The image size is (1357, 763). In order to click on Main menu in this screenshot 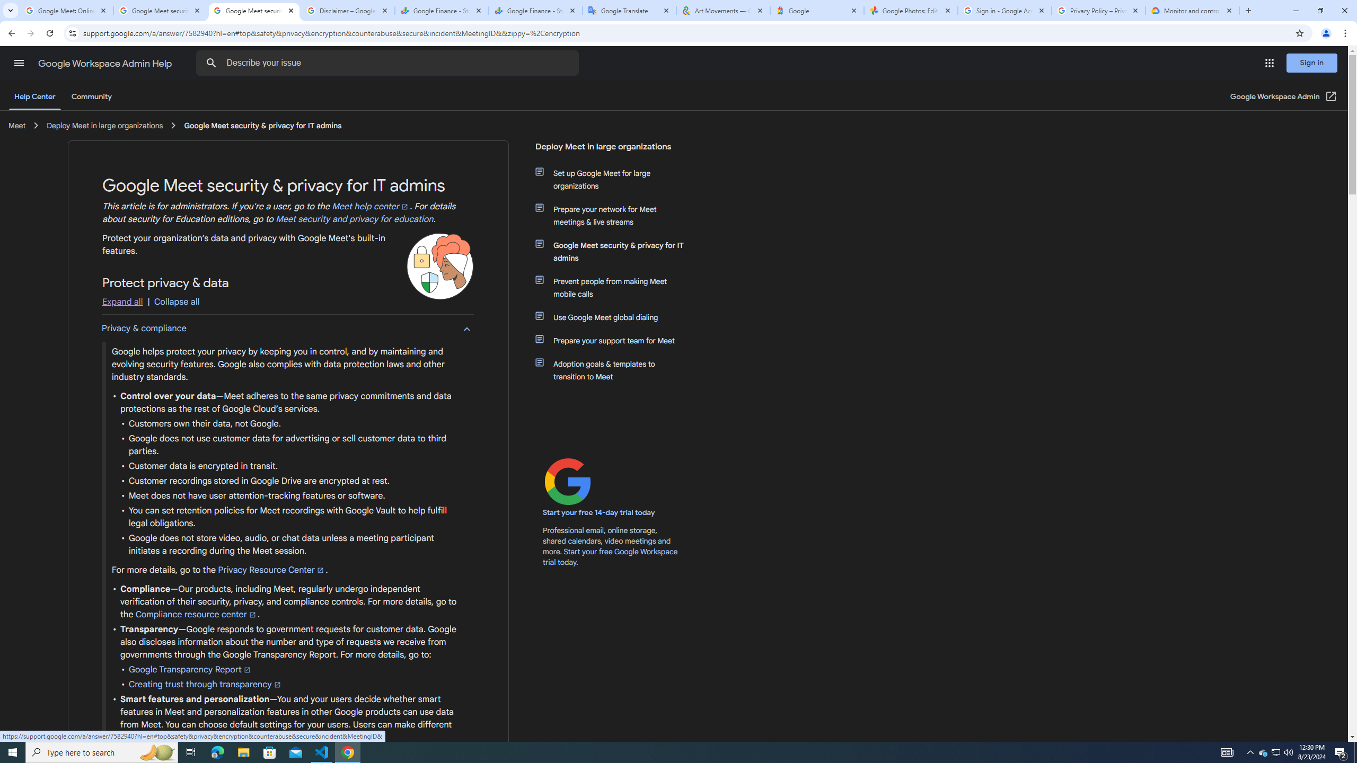, I will do `click(19, 63)`.